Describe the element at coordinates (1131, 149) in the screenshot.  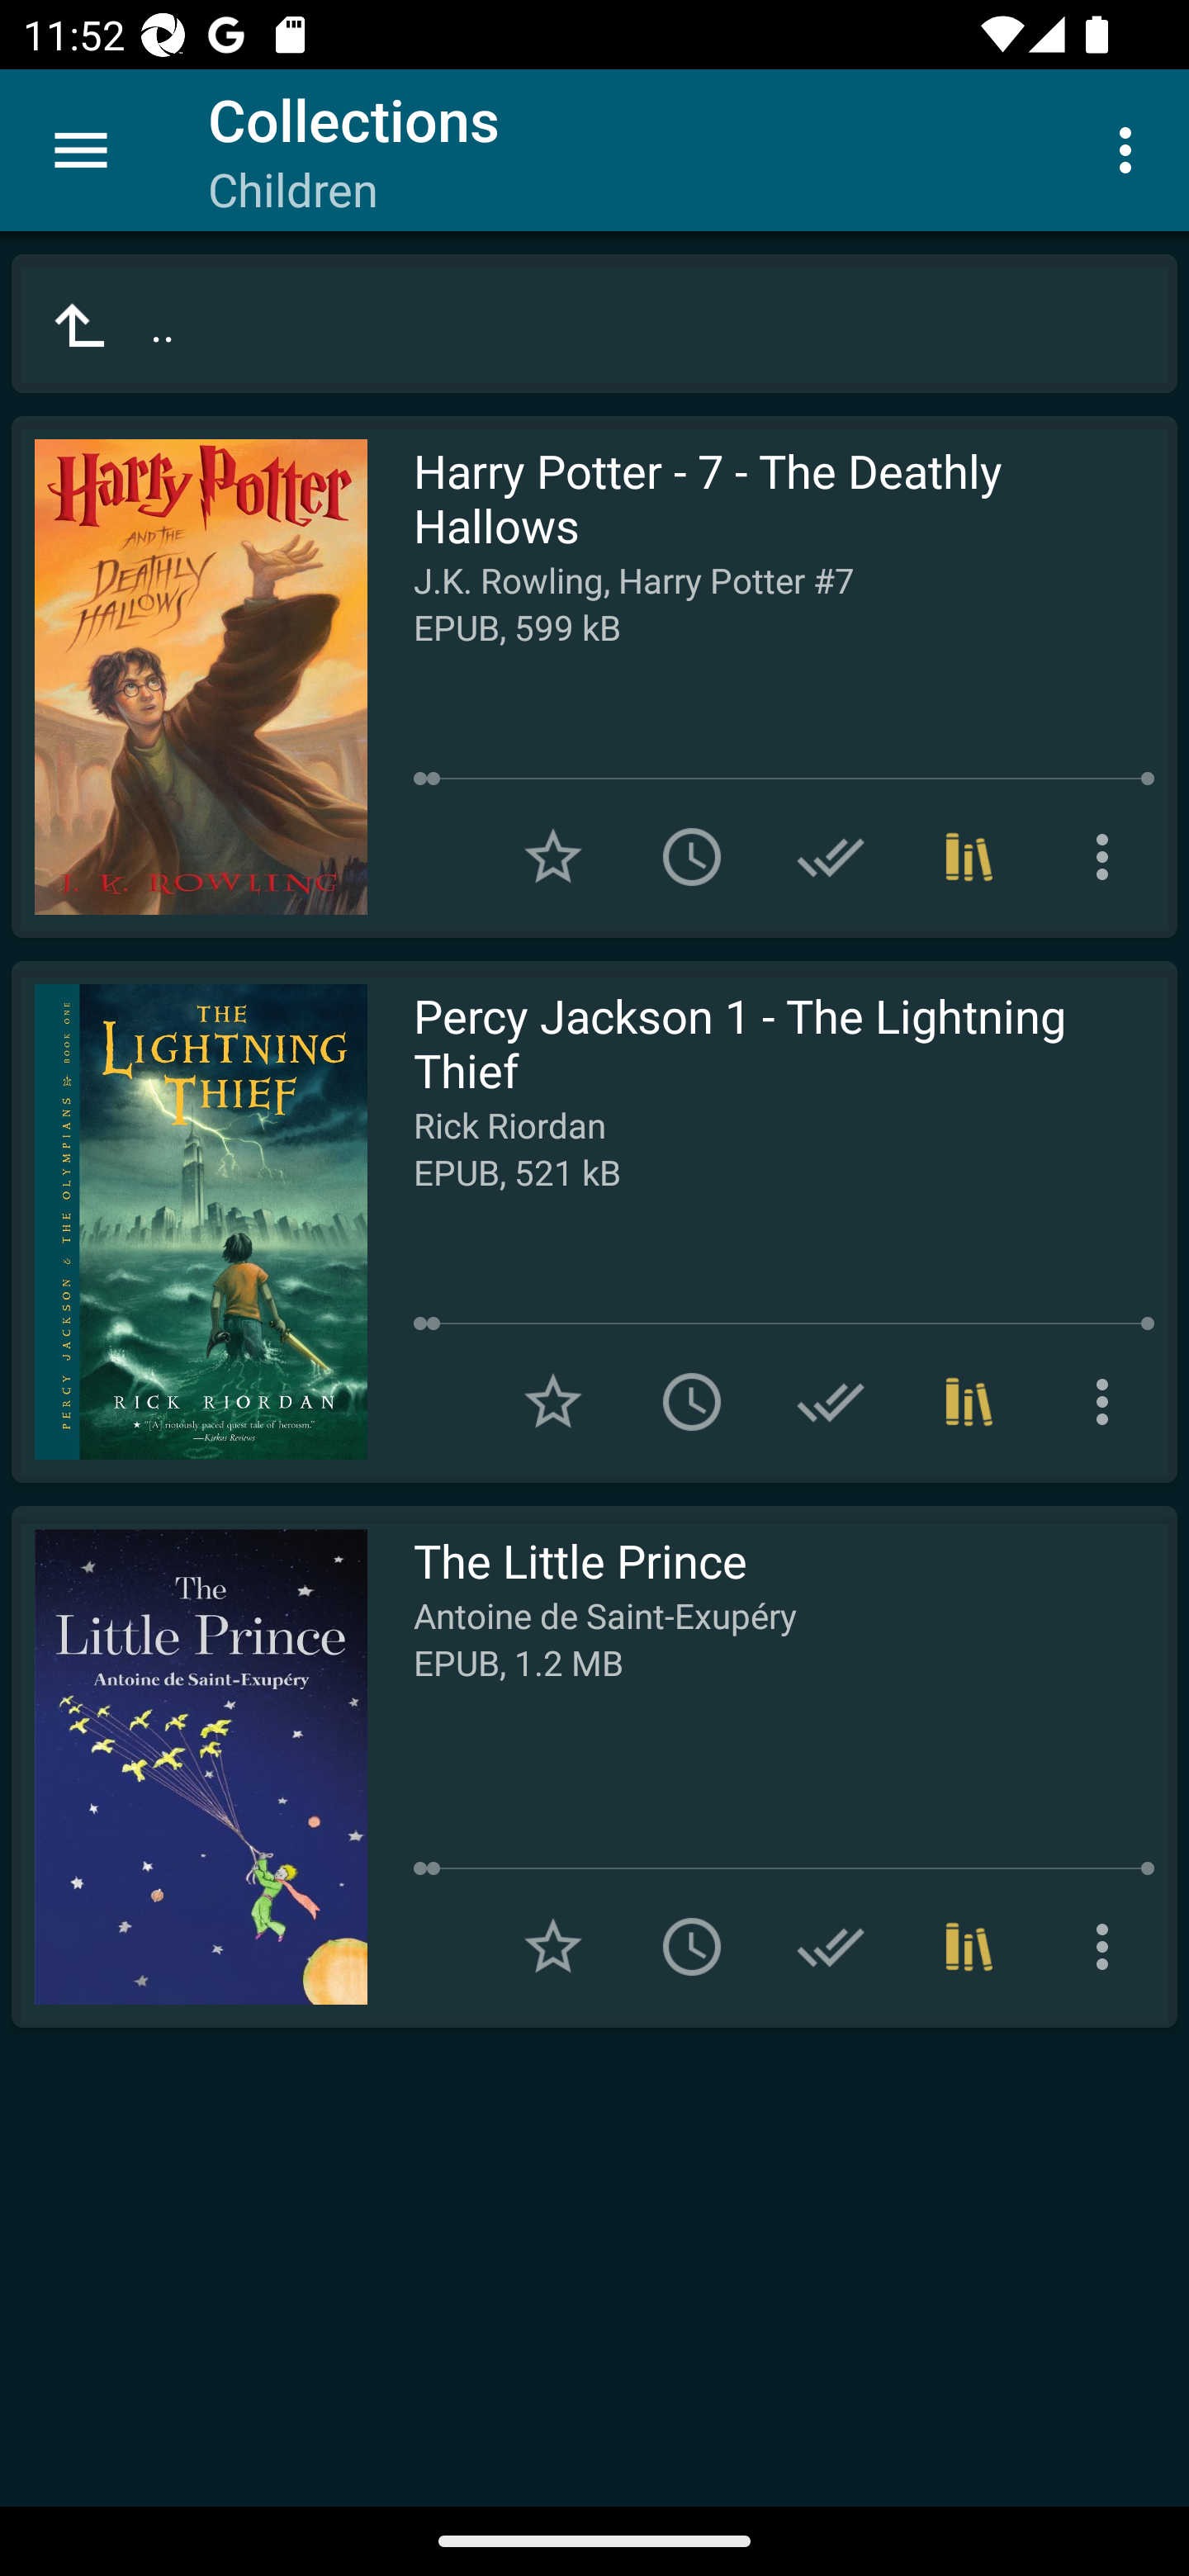
I see `More options` at that location.